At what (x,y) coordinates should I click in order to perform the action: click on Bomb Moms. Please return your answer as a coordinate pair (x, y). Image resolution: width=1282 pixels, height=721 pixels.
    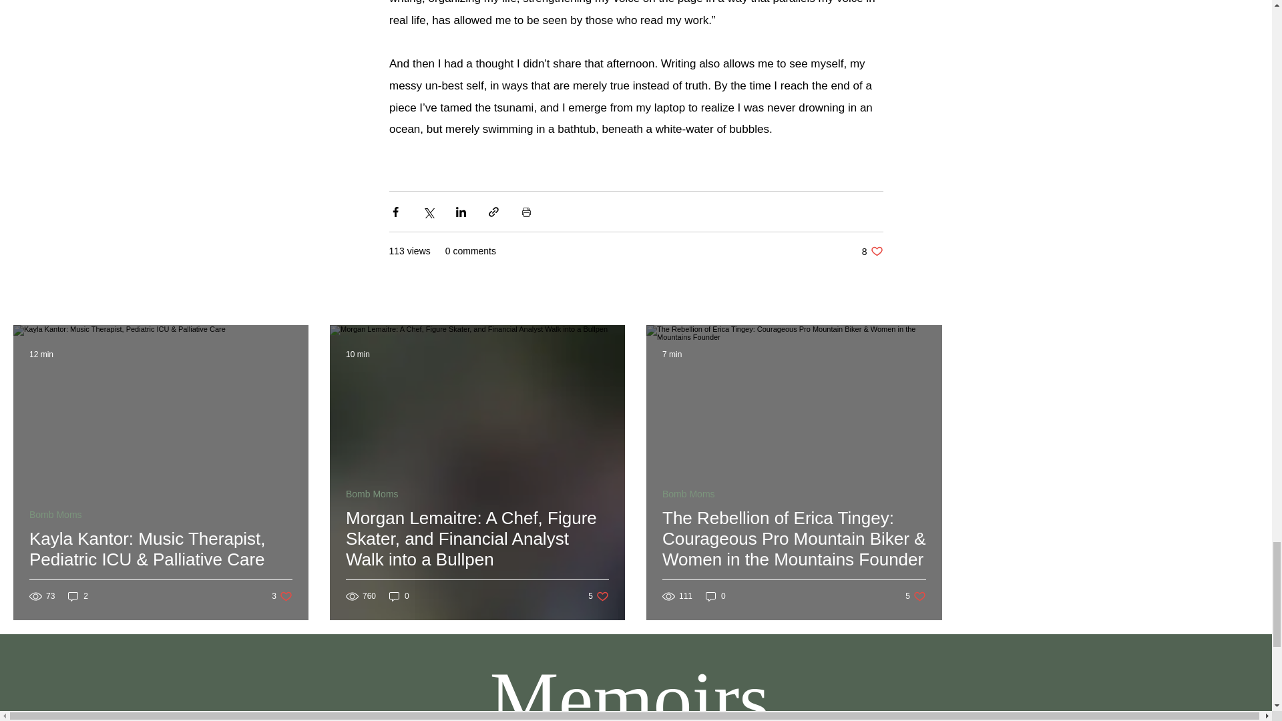
    Looking at the image, I should click on (872, 251).